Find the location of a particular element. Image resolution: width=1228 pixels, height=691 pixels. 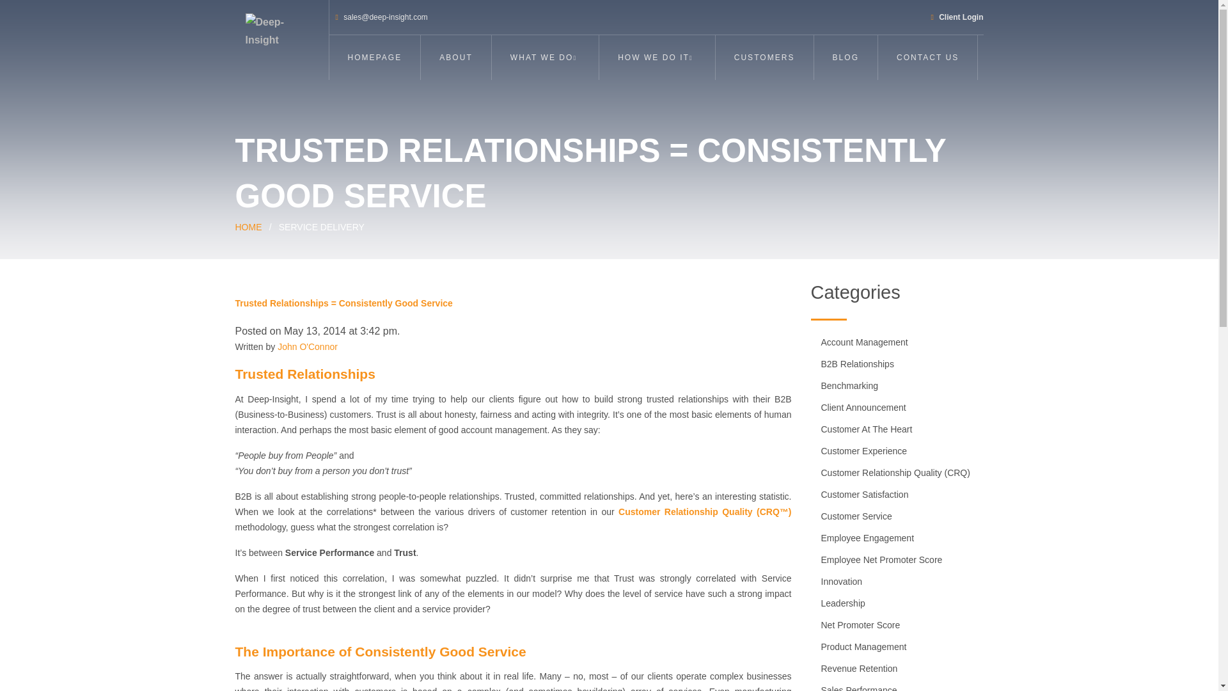

WHAT WE DO is located at coordinates (545, 58).